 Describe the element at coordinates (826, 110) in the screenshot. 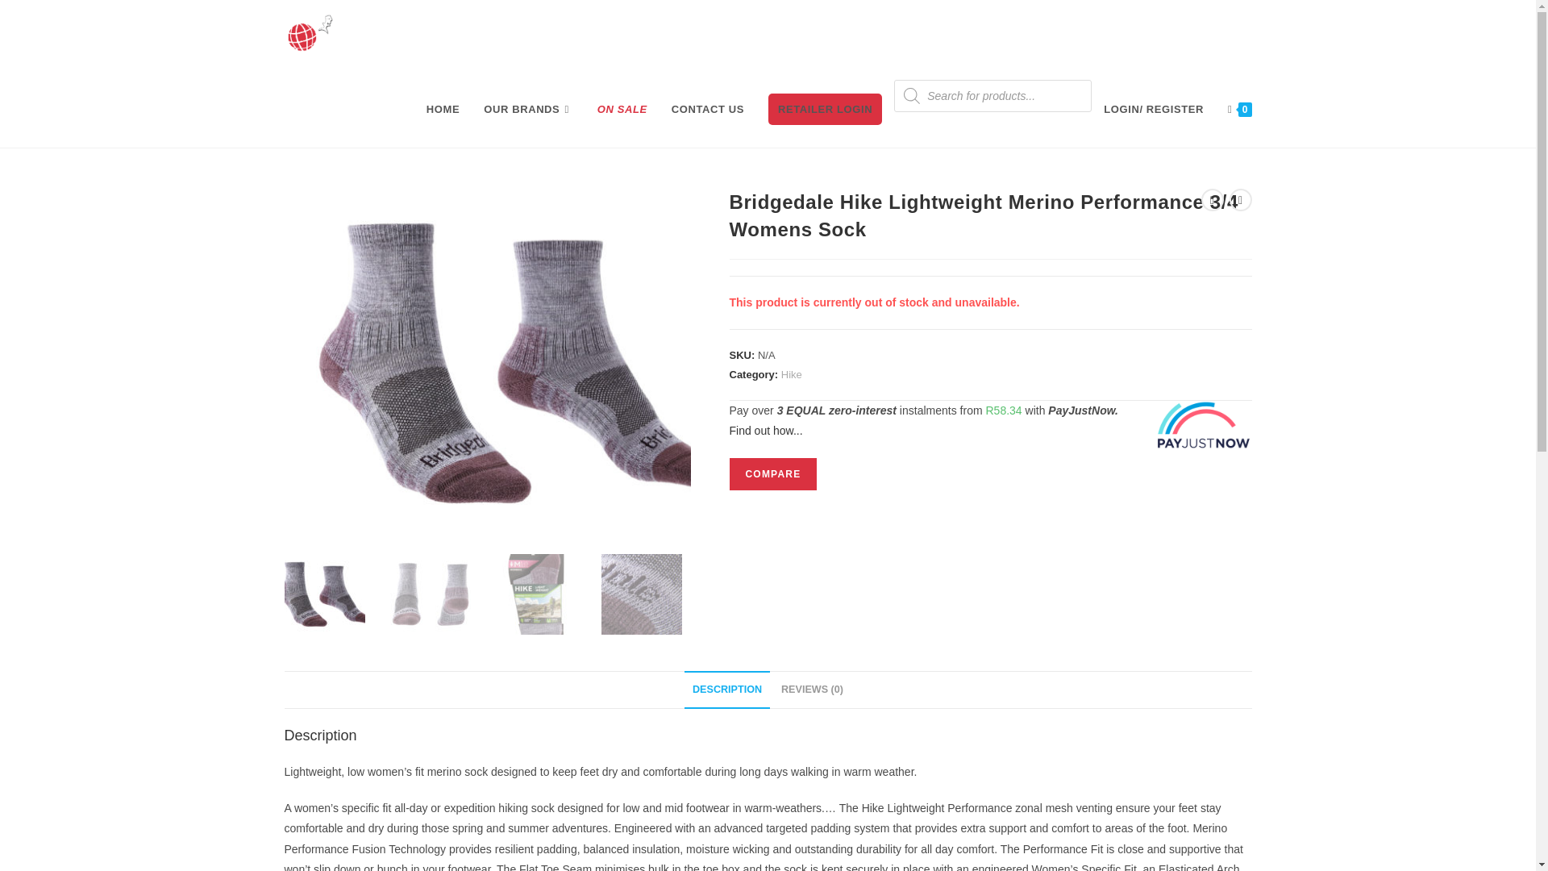

I see `RETAILER LOGIN` at that location.